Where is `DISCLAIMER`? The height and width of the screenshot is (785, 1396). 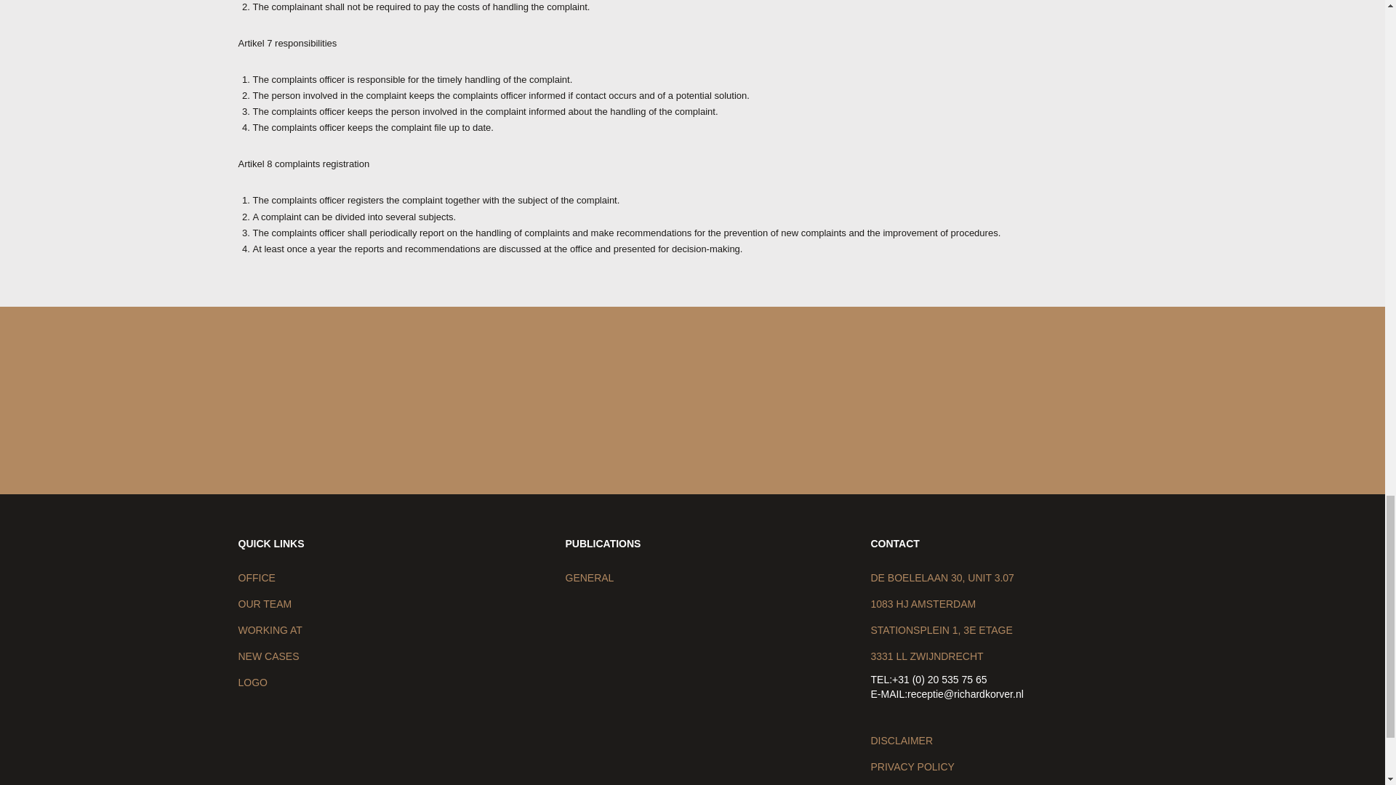 DISCLAIMER is located at coordinates (902, 740).